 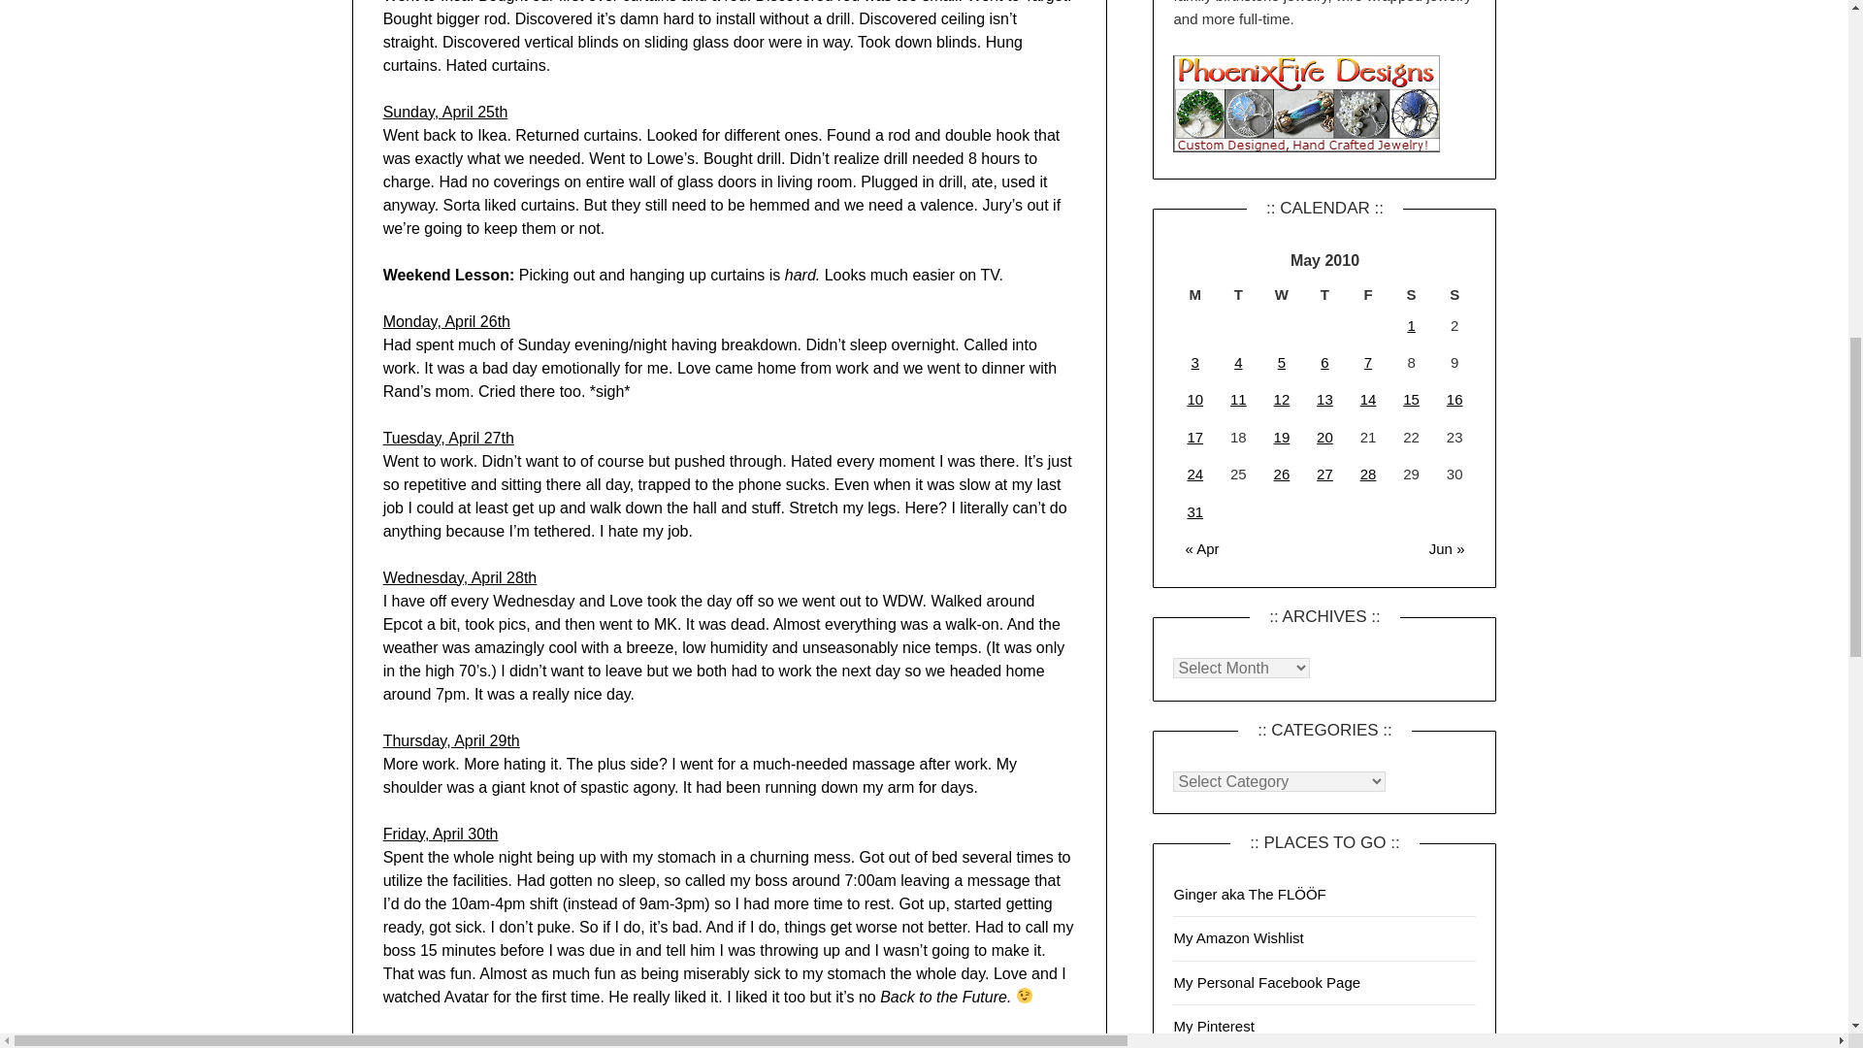 What do you see at coordinates (1368, 295) in the screenshot?
I see `Friday` at bounding box center [1368, 295].